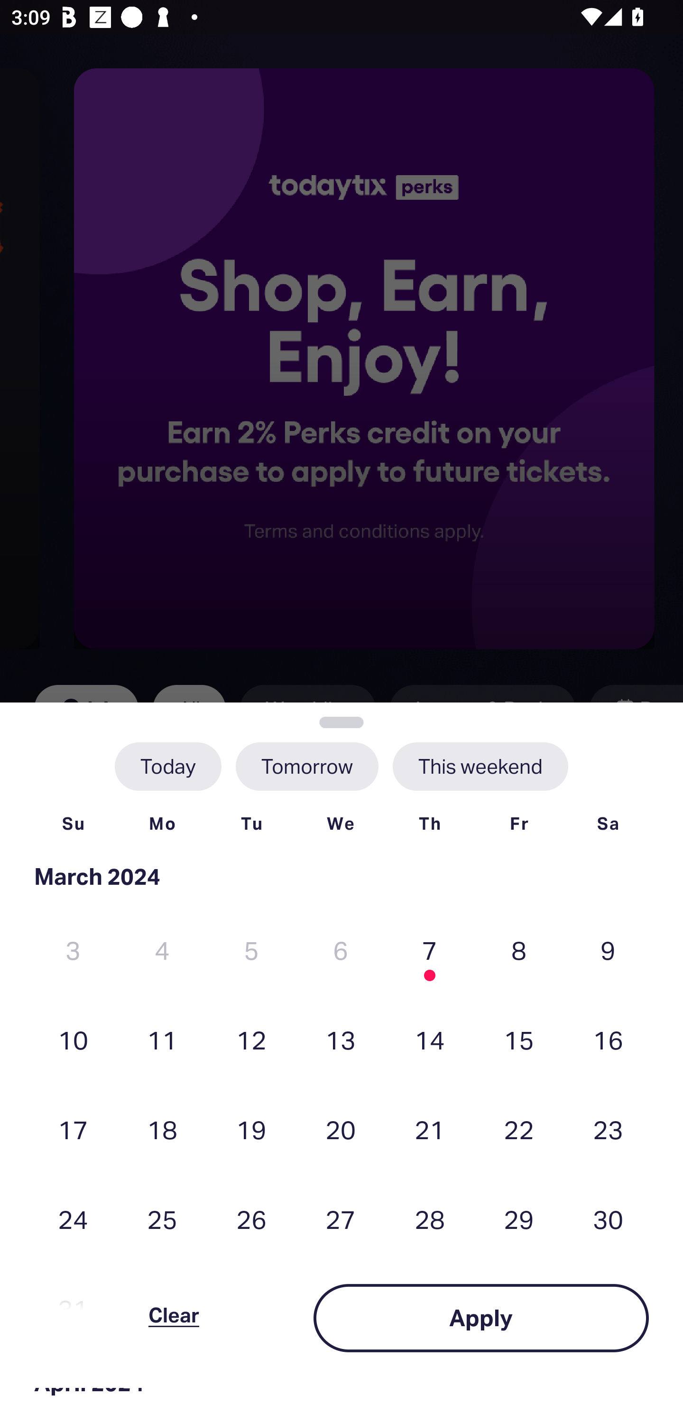 The width and height of the screenshot is (683, 1405). Describe the element at coordinates (174, 1318) in the screenshot. I see `Clear` at that location.